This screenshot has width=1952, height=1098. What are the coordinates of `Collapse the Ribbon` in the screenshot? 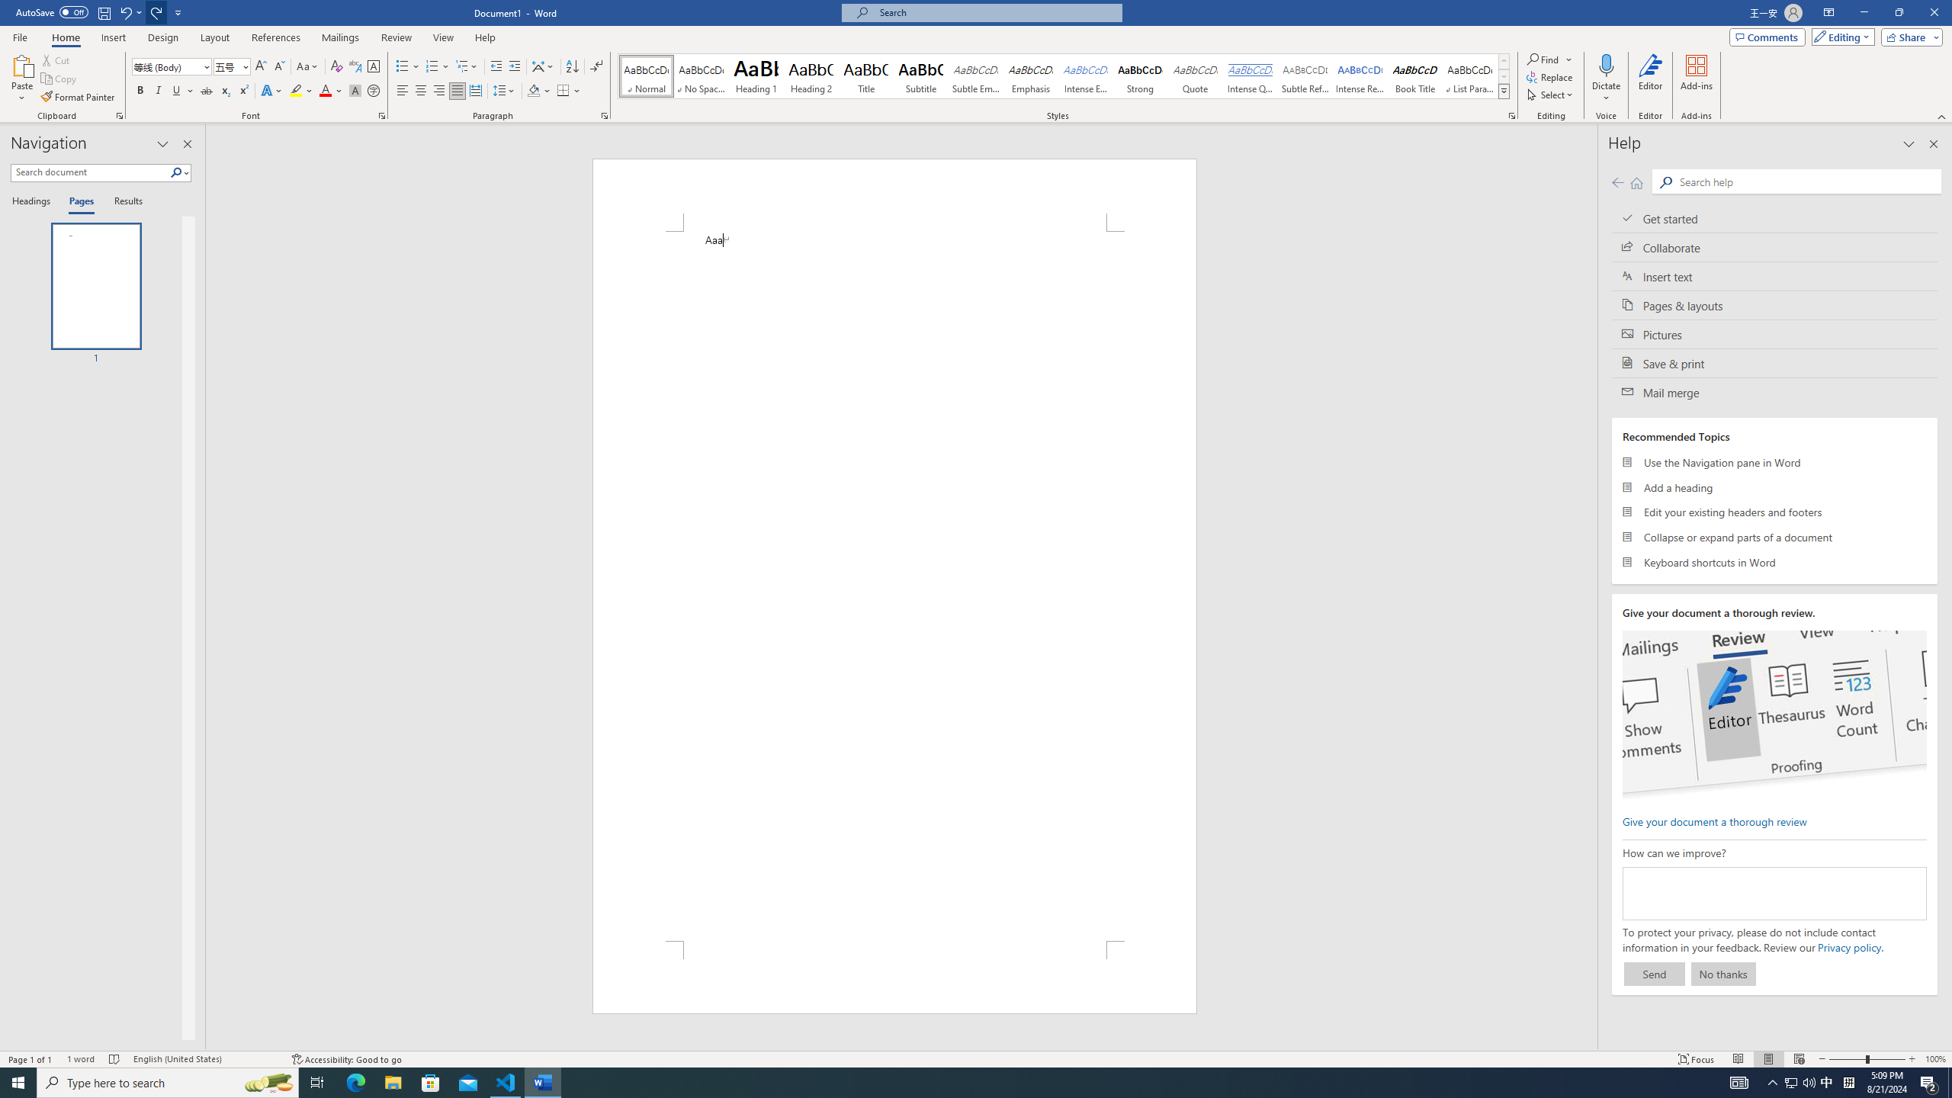 It's located at (1942, 116).